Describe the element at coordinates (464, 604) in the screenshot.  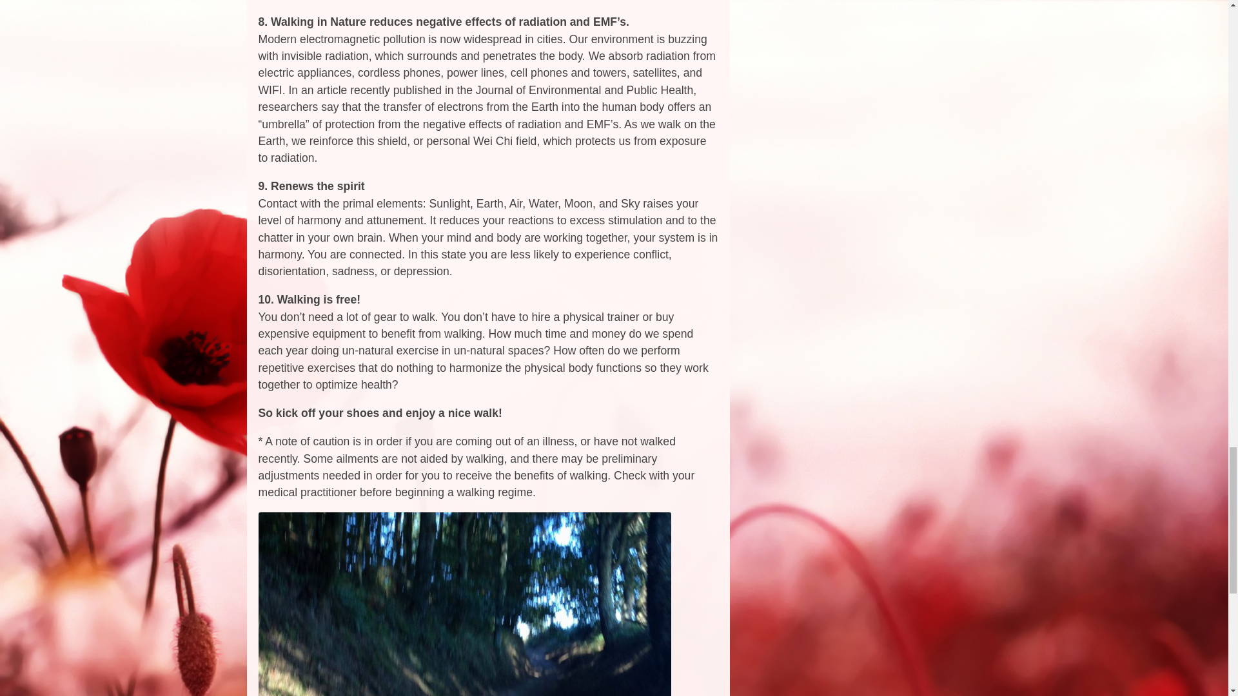
I see `Camino Shadow` at that location.